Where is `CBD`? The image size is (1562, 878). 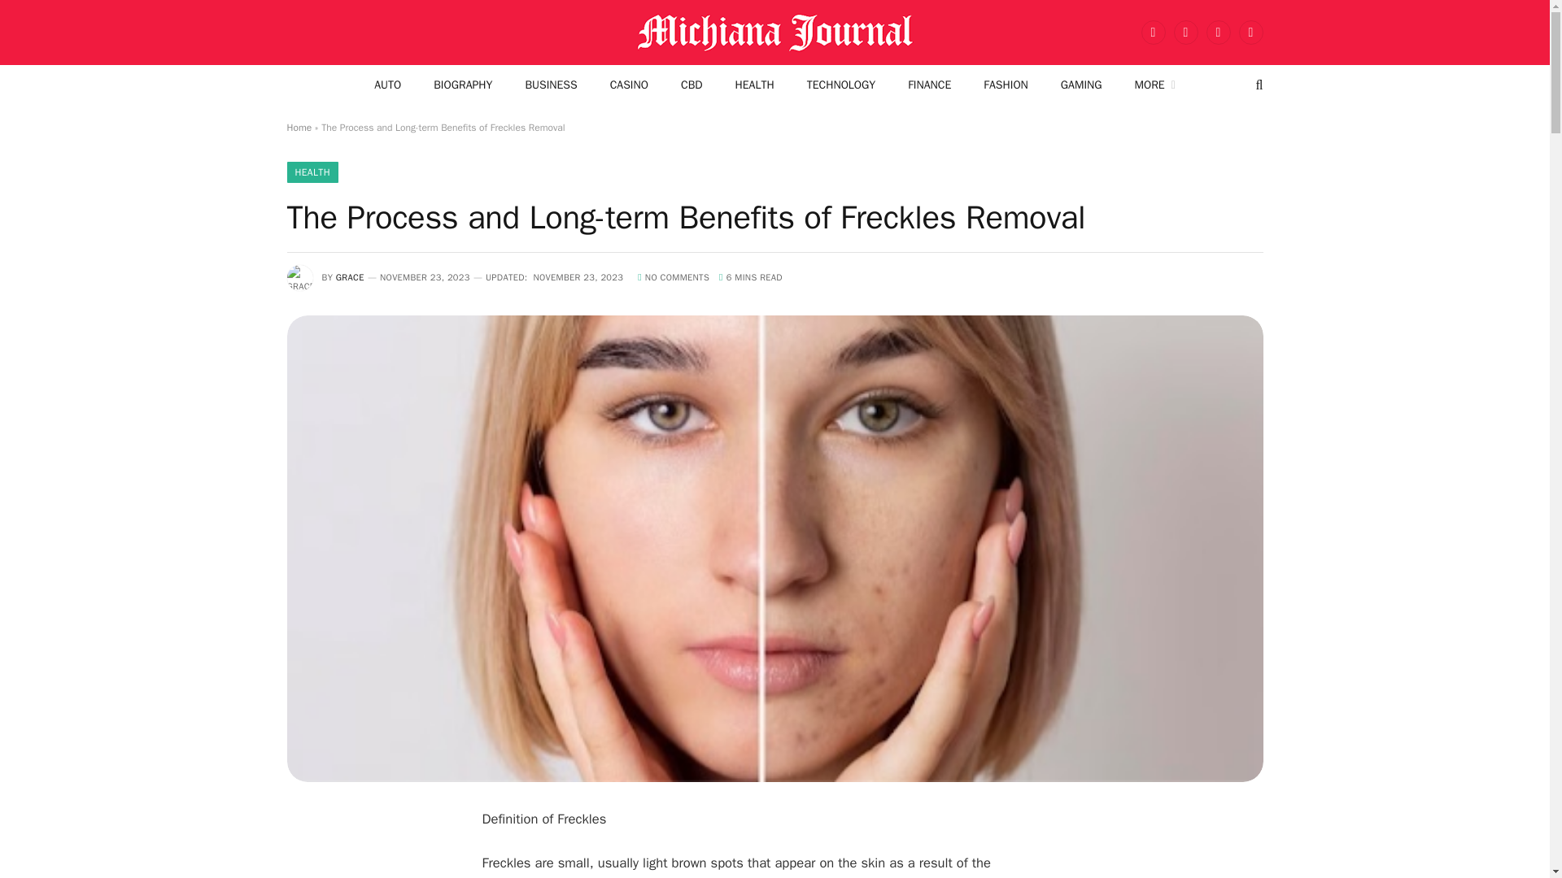 CBD is located at coordinates (692, 85).